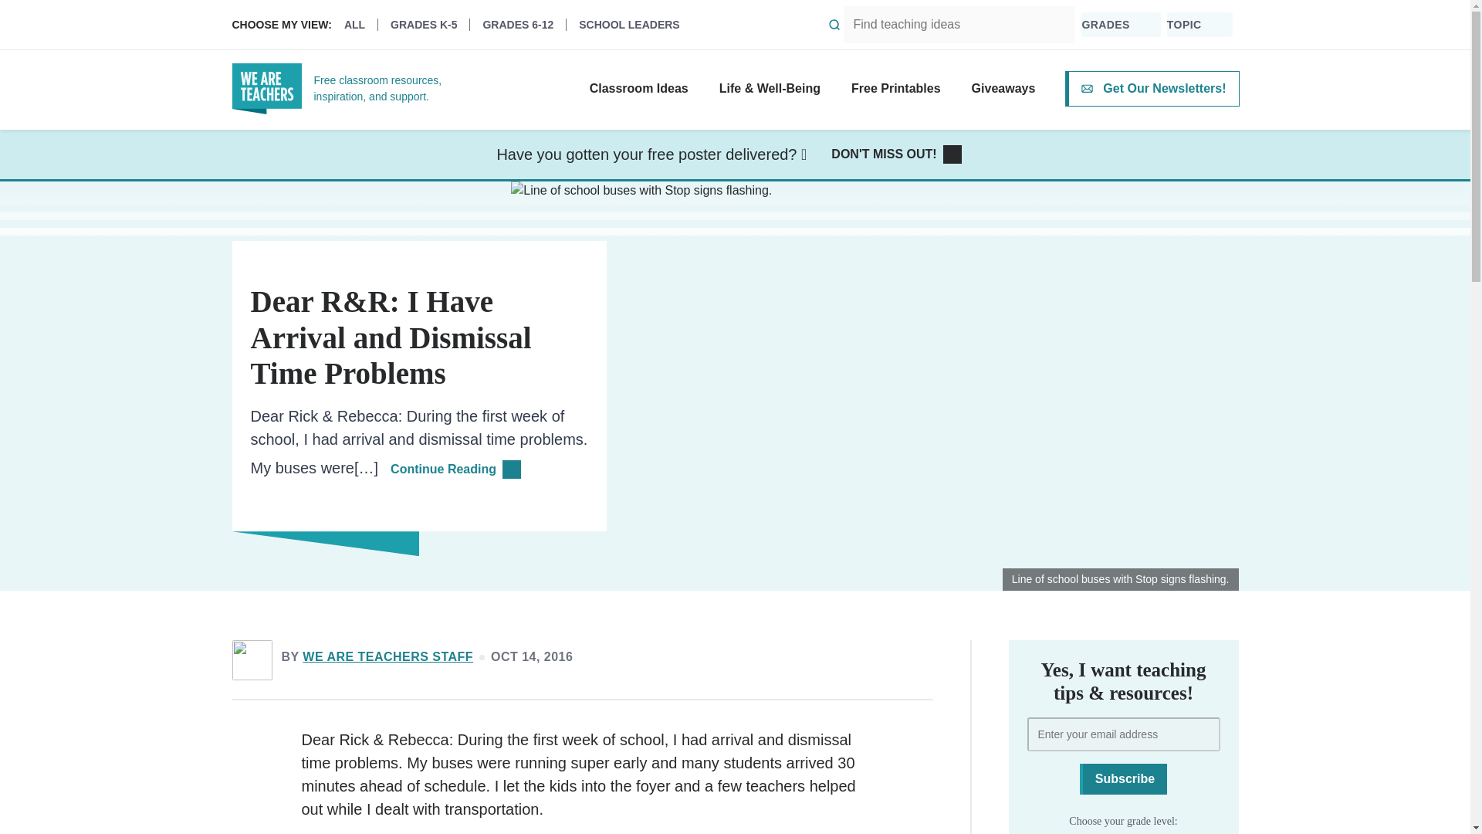  Describe the element at coordinates (834, 25) in the screenshot. I see `Submit` at that location.